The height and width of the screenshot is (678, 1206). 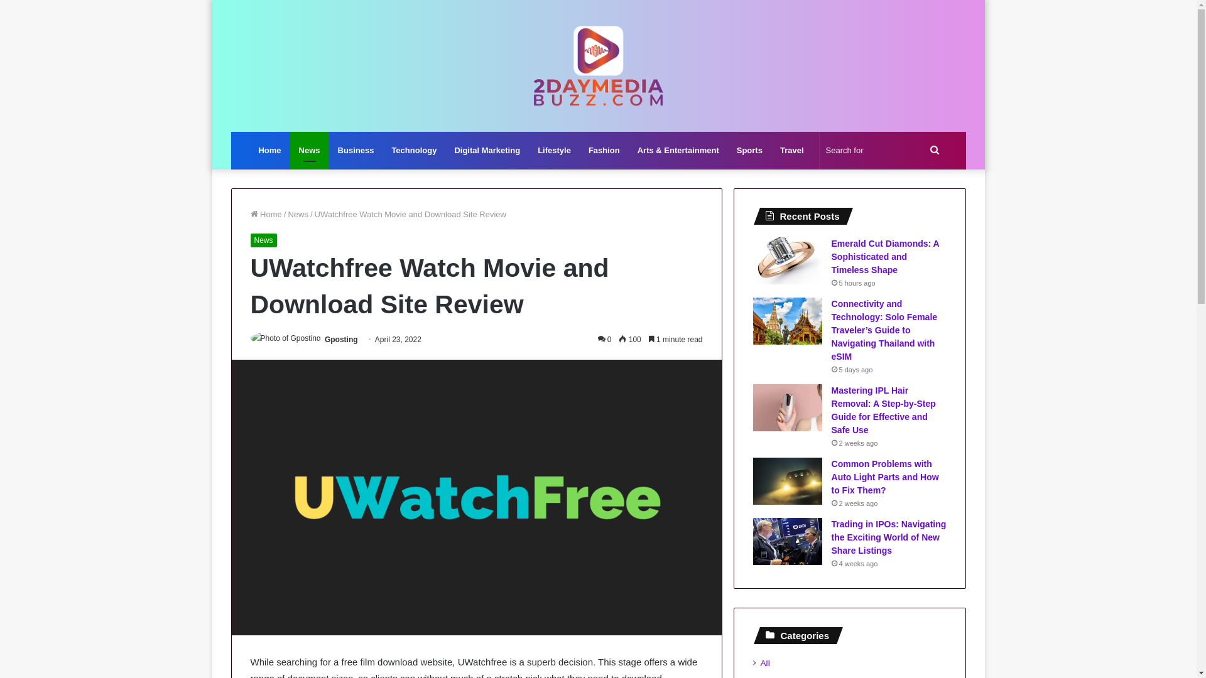 What do you see at coordinates (886, 257) in the screenshot?
I see `Emerald Cut Diamonds: A Sophisticated and Timeless Shape` at bounding box center [886, 257].